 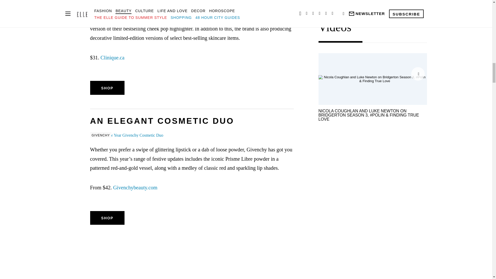 I want to click on SHOP, so click(x=107, y=218).